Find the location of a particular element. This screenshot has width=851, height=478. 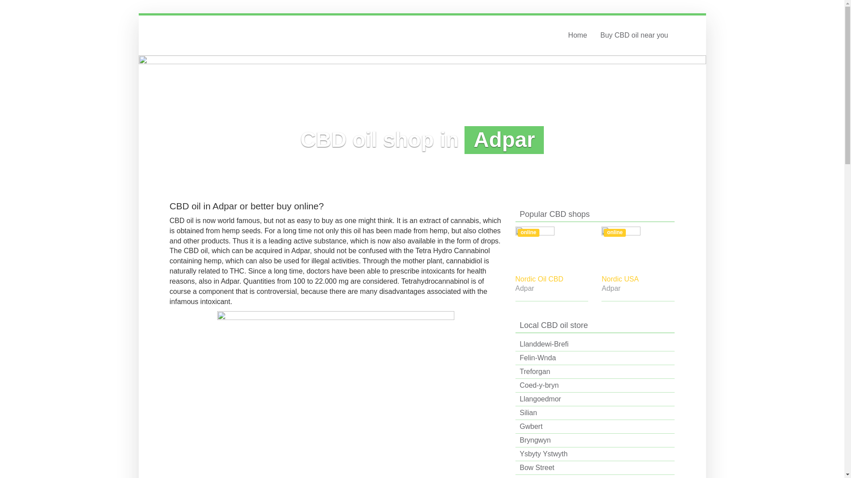

Nordic USA is located at coordinates (638, 280).